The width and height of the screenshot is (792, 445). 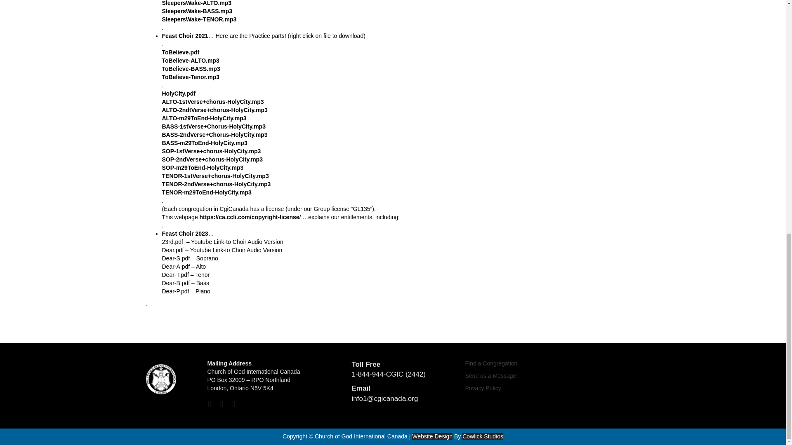 What do you see at coordinates (196, 11) in the screenshot?
I see `SleepersWake-BASS.mp3` at bounding box center [196, 11].